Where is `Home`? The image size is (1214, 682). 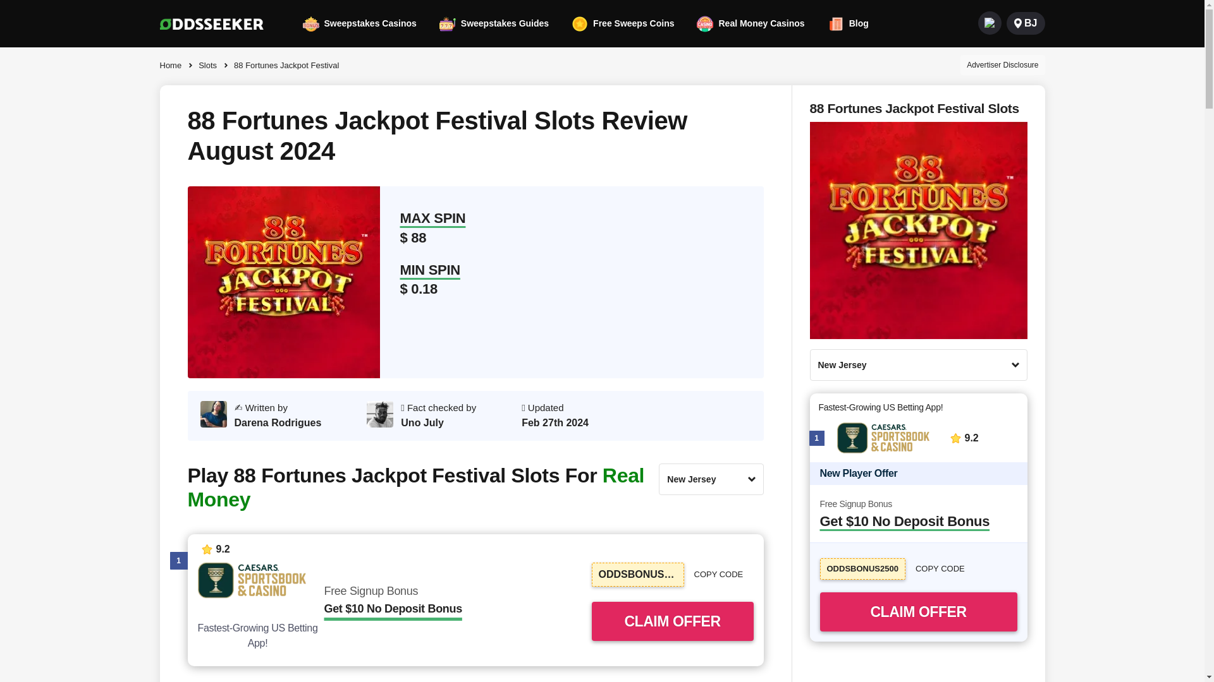 Home is located at coordinates (173, 64).